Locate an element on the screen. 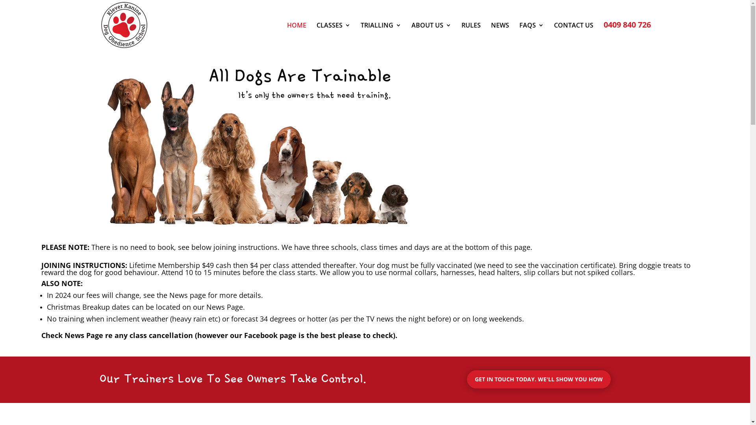  GET IN TOUCH TODAY. WE'LL SHOW YOU HOW is located at coordinates (539, 379).